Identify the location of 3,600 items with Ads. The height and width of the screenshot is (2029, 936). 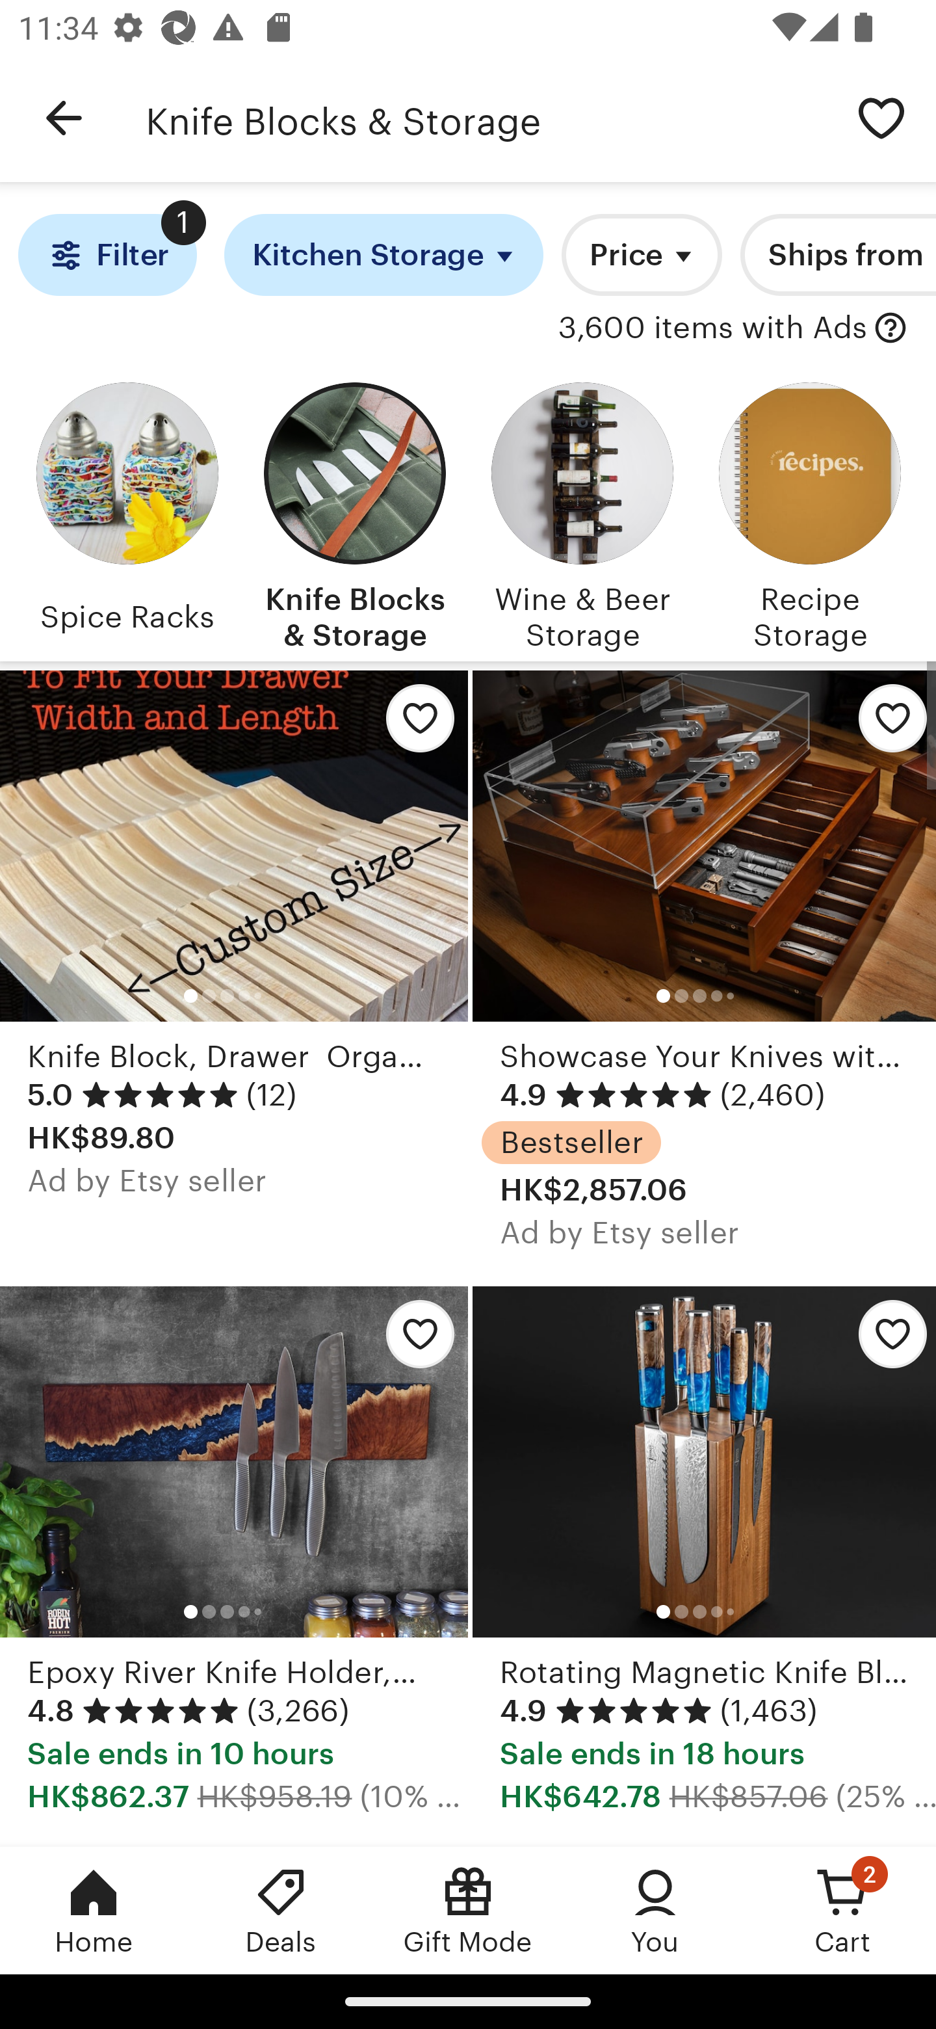
(712, 328).